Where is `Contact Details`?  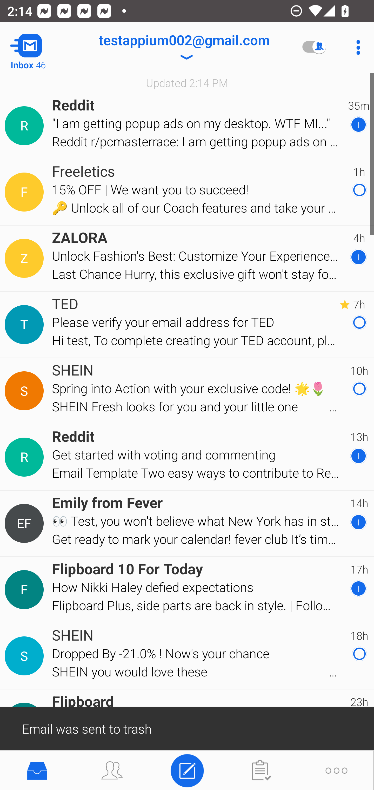
Contact Details is located at coordinates (25, 391).